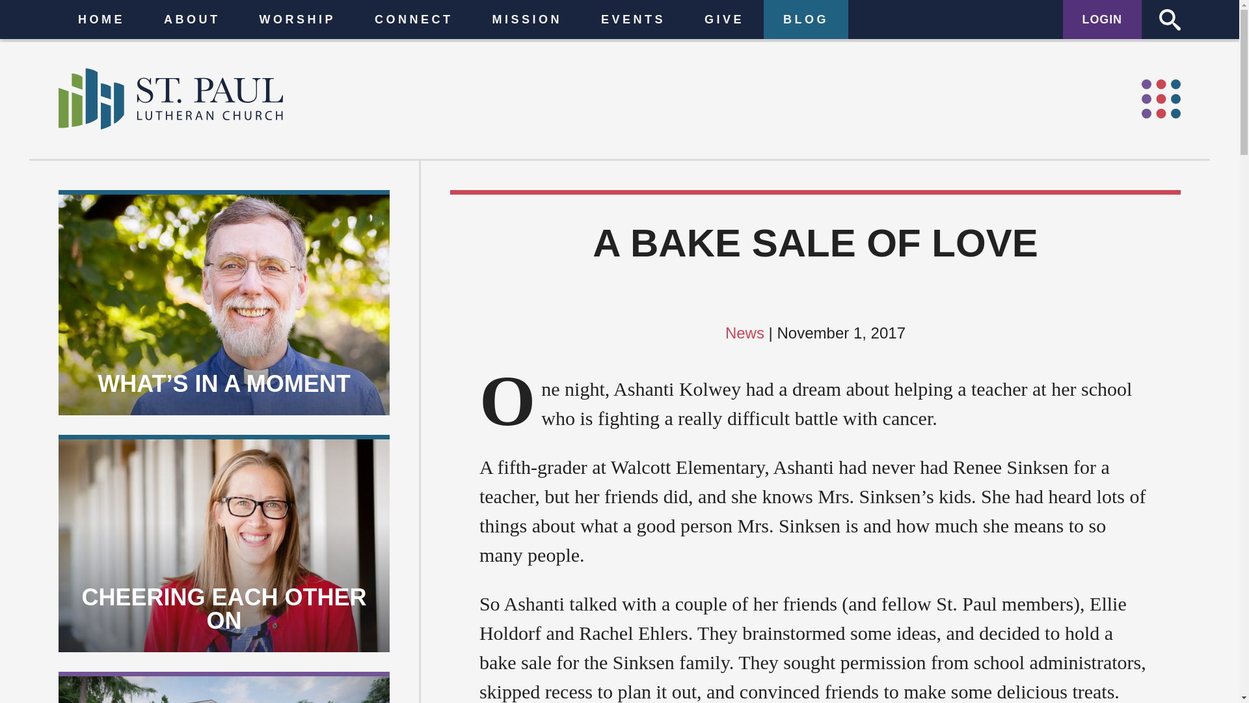 Image resolution: width=1249 pixels, height=703 pixels. What do you see at coordinates (276, 13) in the screenshot?
I see `CONNECT` at bounding box center [276, 13].